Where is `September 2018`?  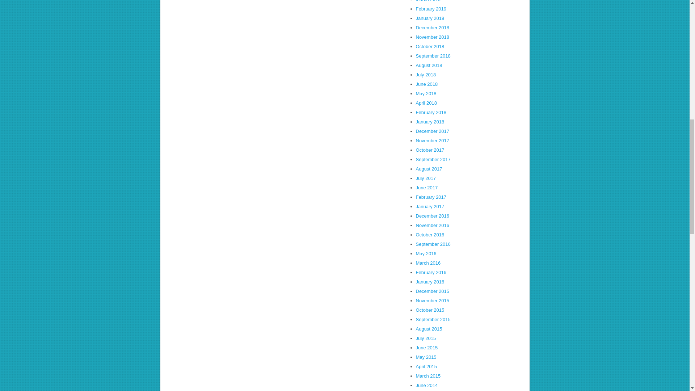
September 2018 is located at coordinates (433, 56).